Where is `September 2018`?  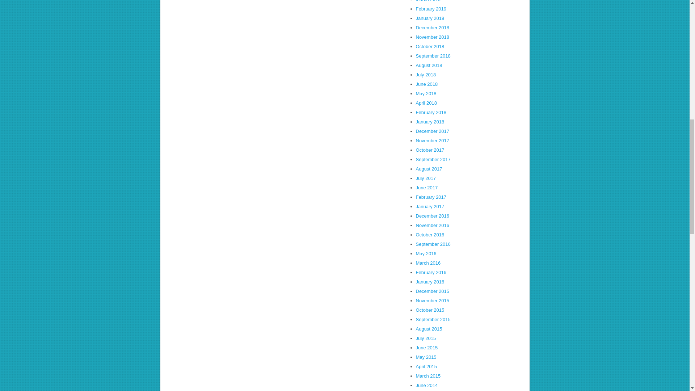
September 2018 is located at coordinates (433, 56).